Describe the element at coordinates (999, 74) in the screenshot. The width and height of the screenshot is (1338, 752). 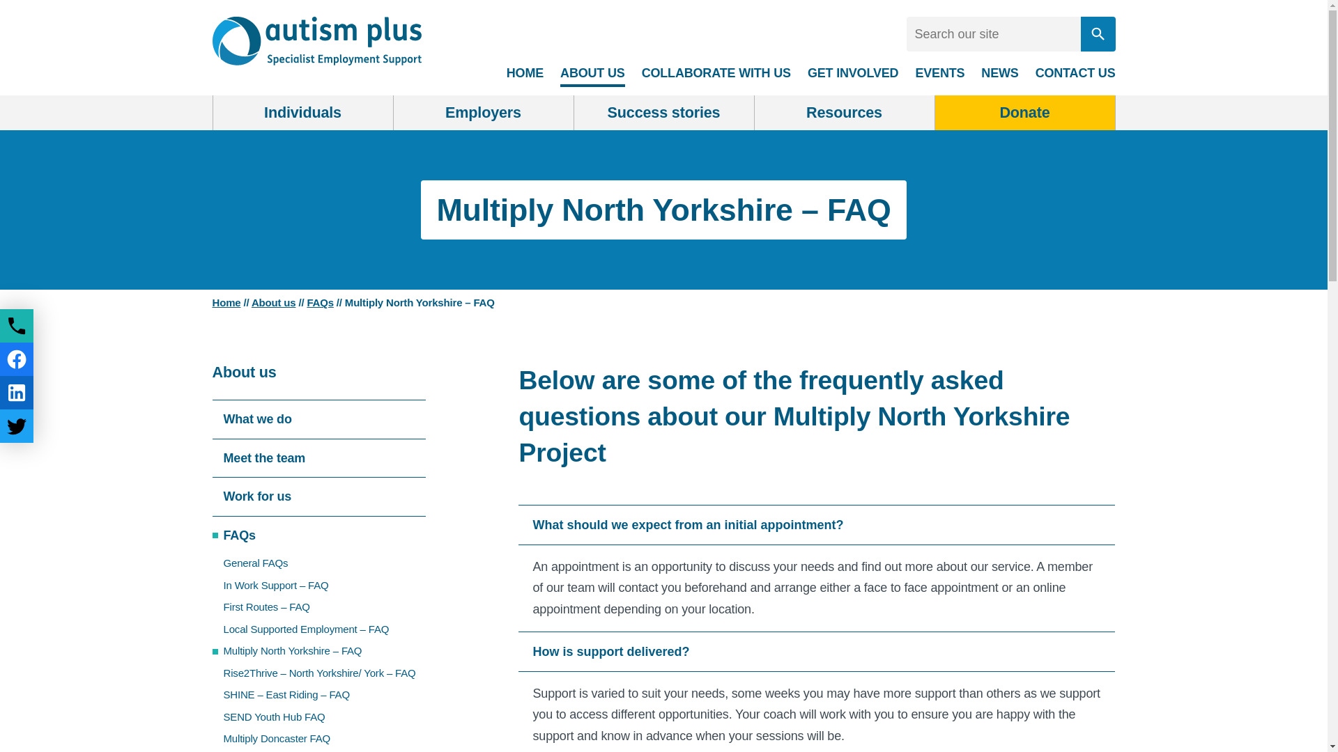
I see `NEWS` at that location.